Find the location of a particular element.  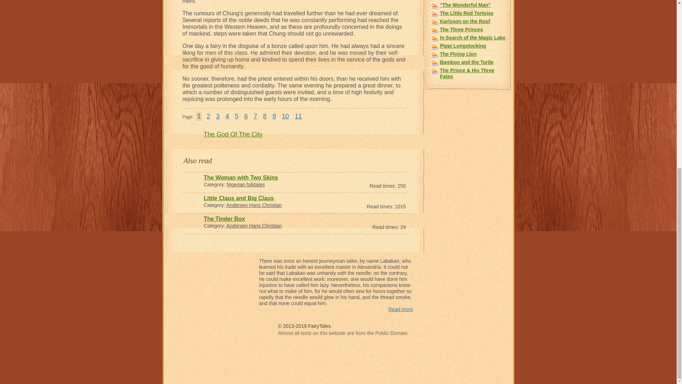

In Search of the Magic Lake is located at coordinates (472, 38).